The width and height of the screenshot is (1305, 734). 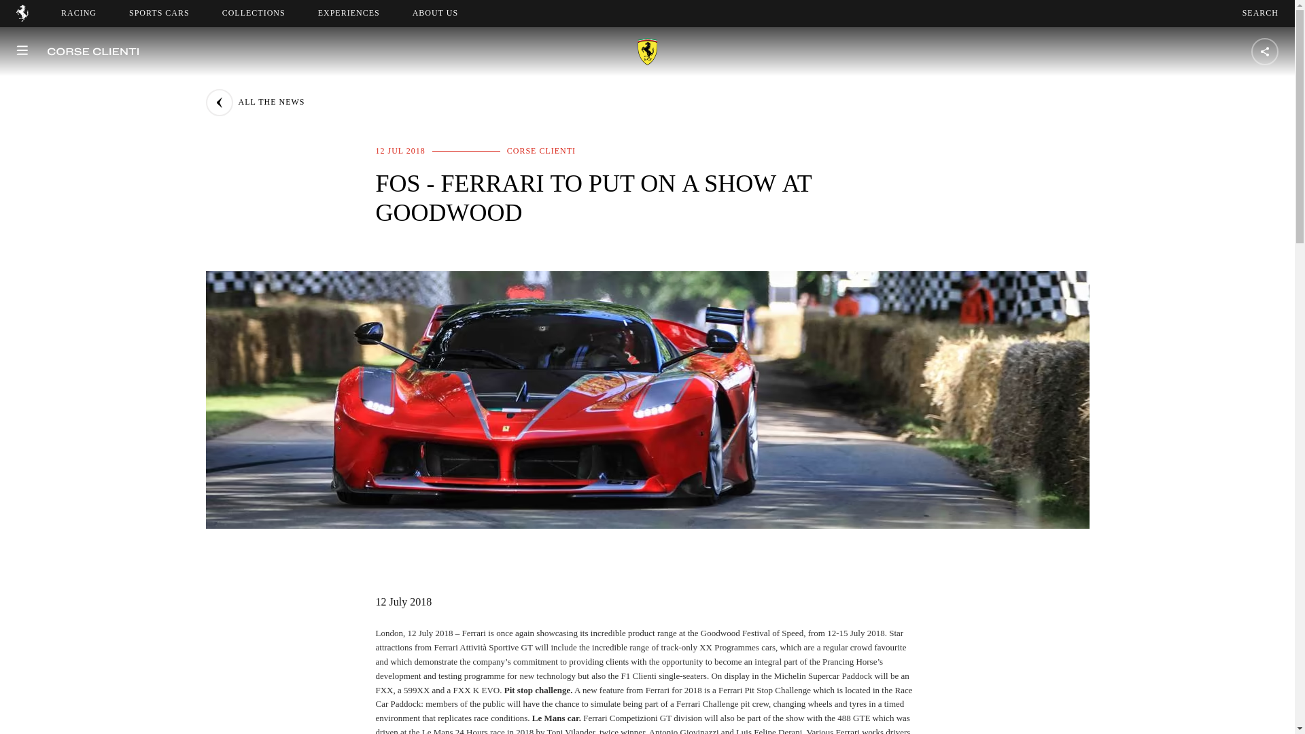 What do you see at coordinates (349, 13) in the screenshot?
I see `RACING` at bounding box center [349, 13].